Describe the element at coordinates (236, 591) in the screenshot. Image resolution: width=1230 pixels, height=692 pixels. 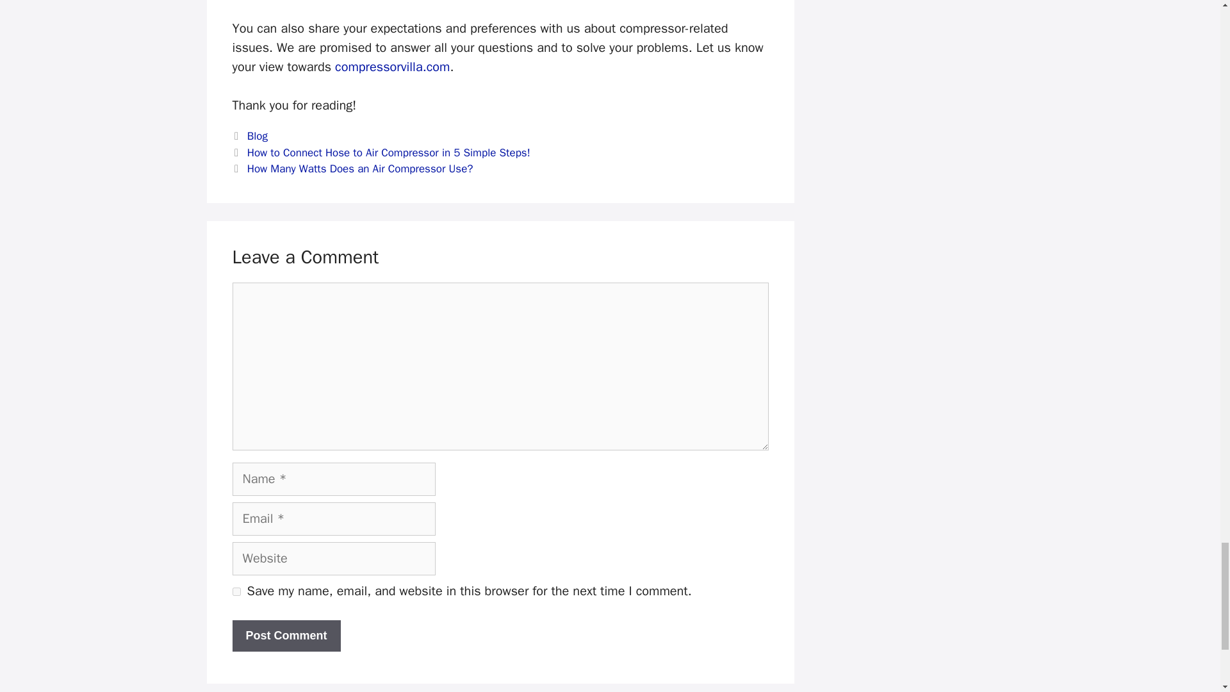
I see `yes` at that location.